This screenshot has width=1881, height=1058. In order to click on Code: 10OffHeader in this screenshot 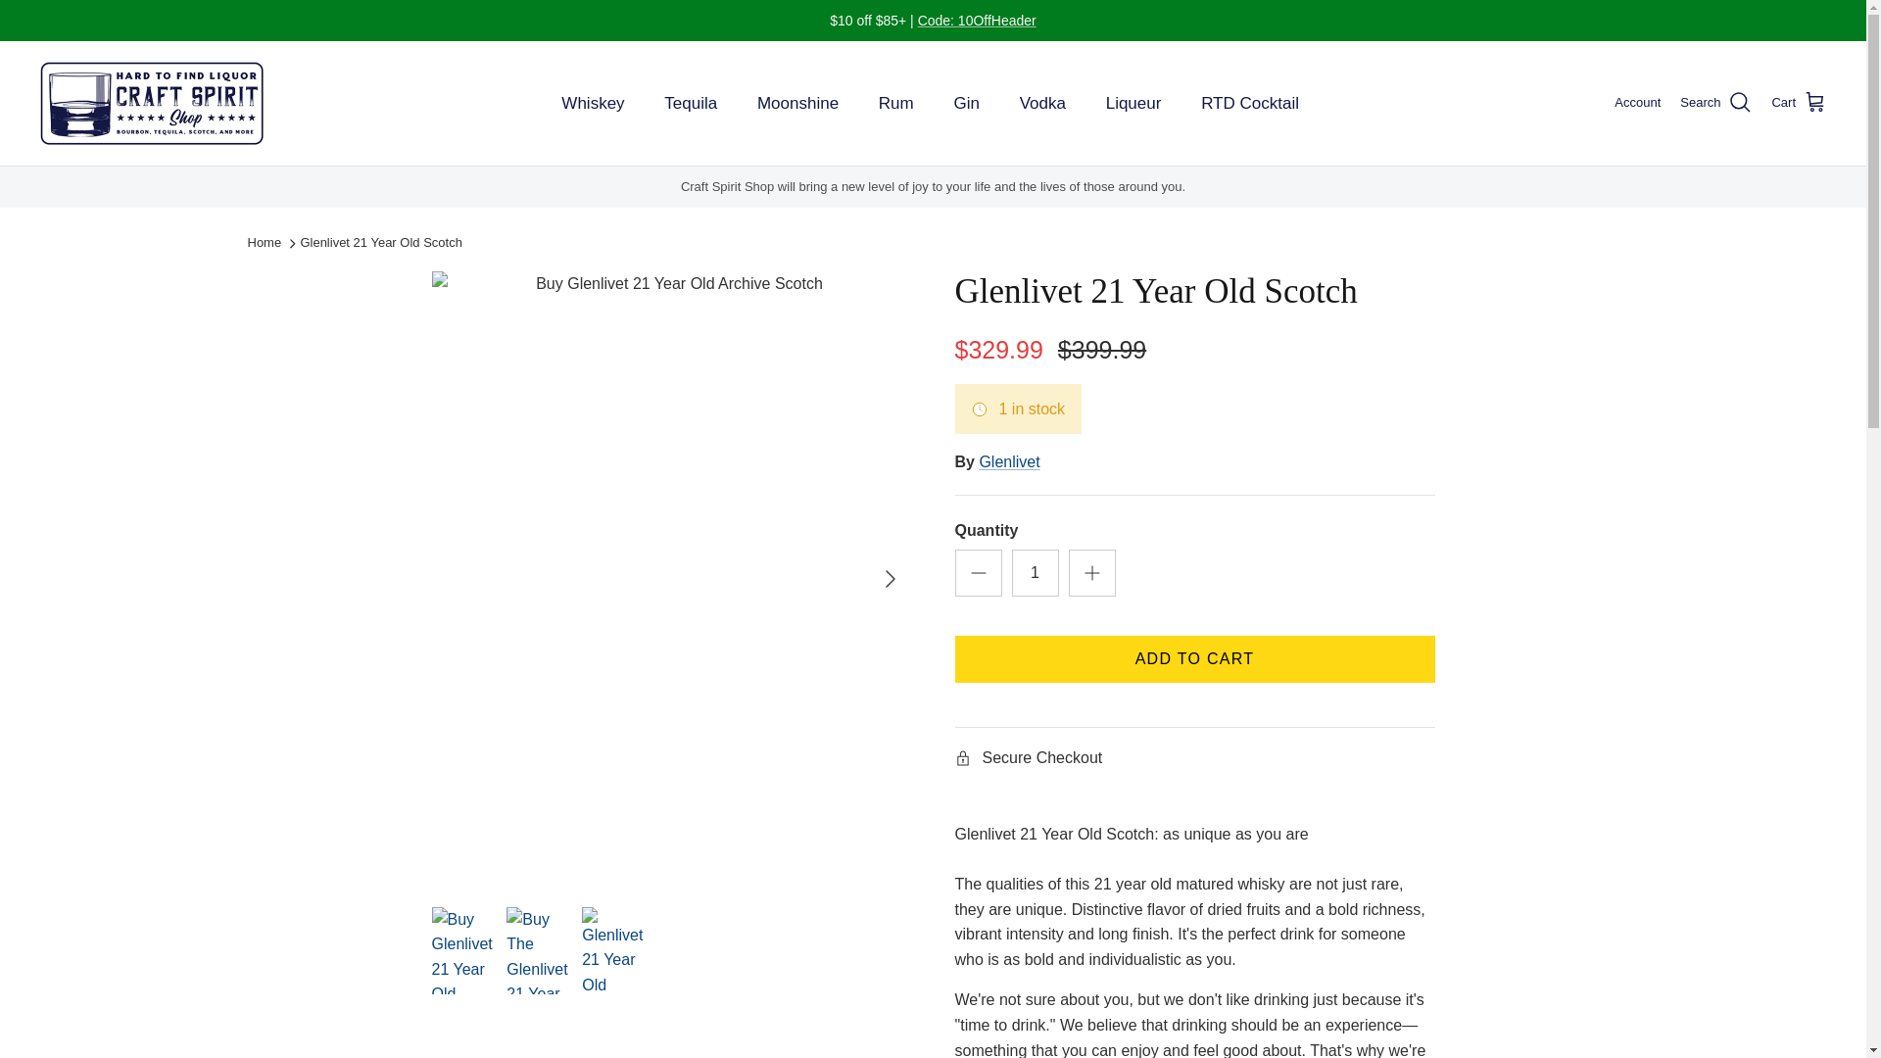, I will do `click(976, 20)`.